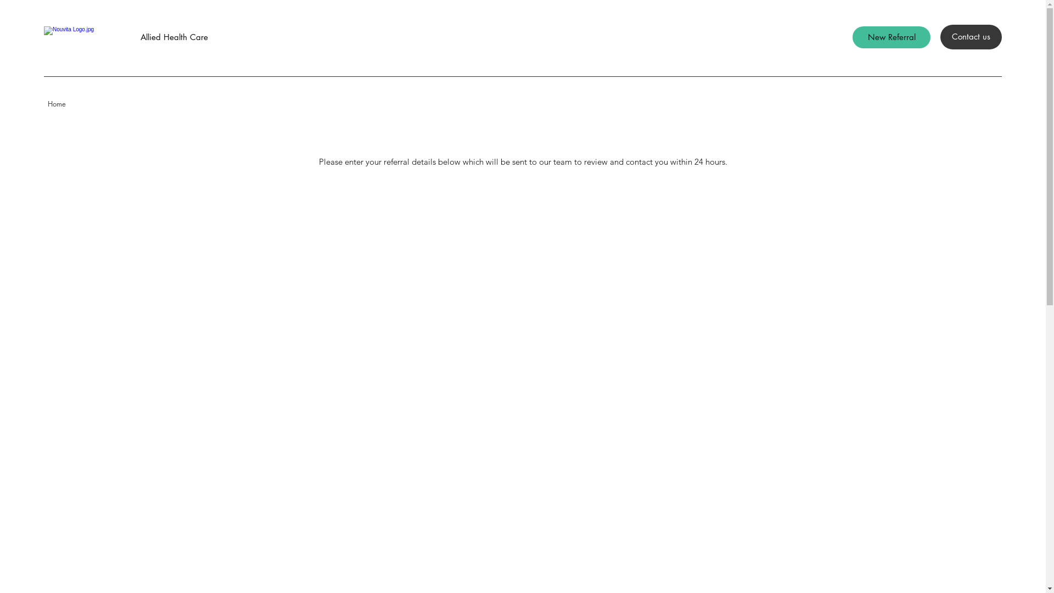 This screenshot has width=1054, height=593. I want to click on Contact us, so click(971, 37).